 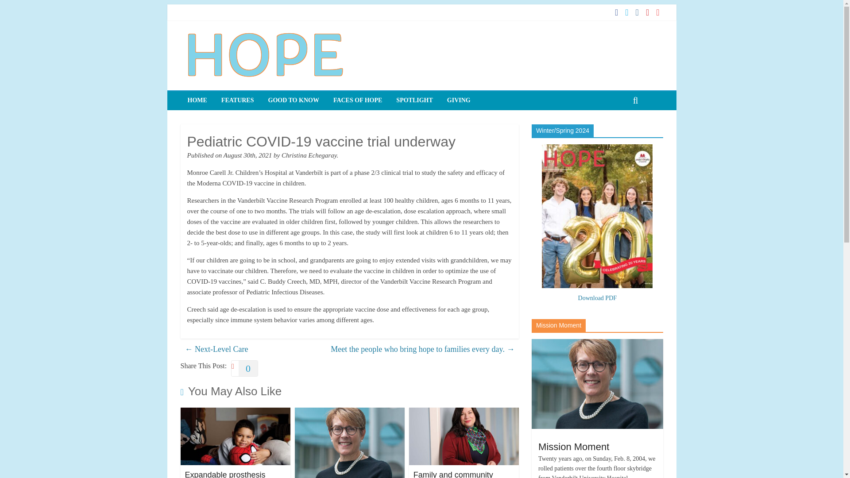 I want to click on 0, so click(x=244, y=368).